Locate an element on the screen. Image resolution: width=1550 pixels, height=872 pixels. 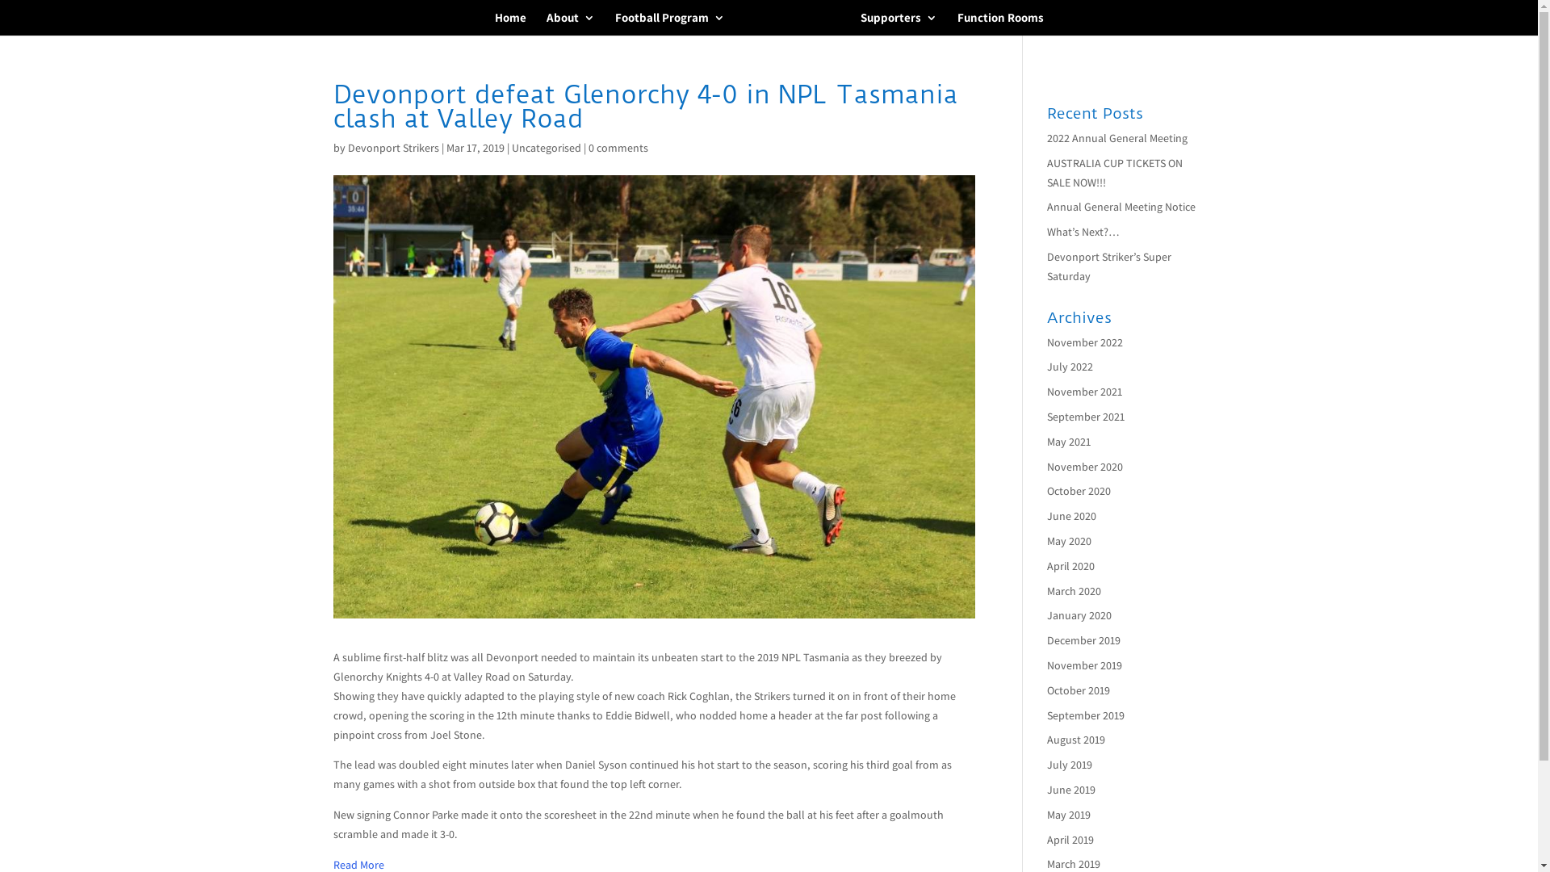
Function Rooms is located at coordinates (1001, 24).